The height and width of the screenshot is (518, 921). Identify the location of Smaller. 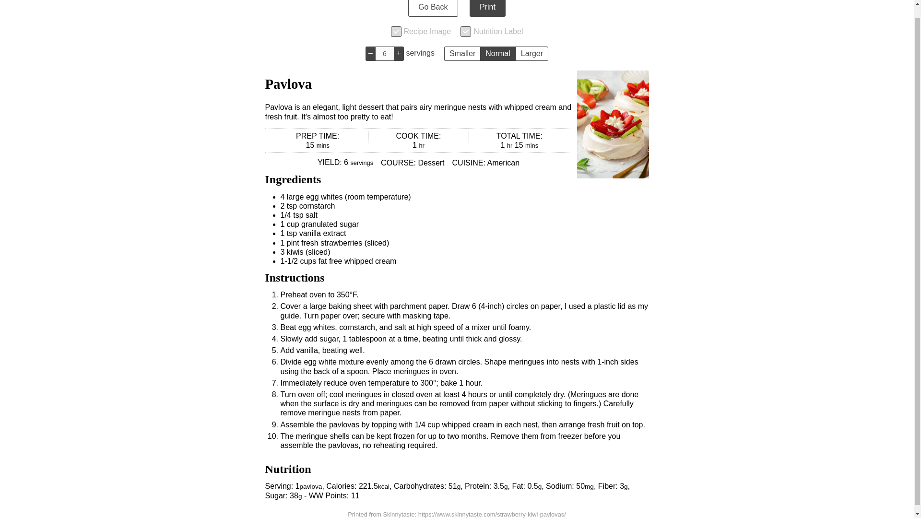
(461, 54).